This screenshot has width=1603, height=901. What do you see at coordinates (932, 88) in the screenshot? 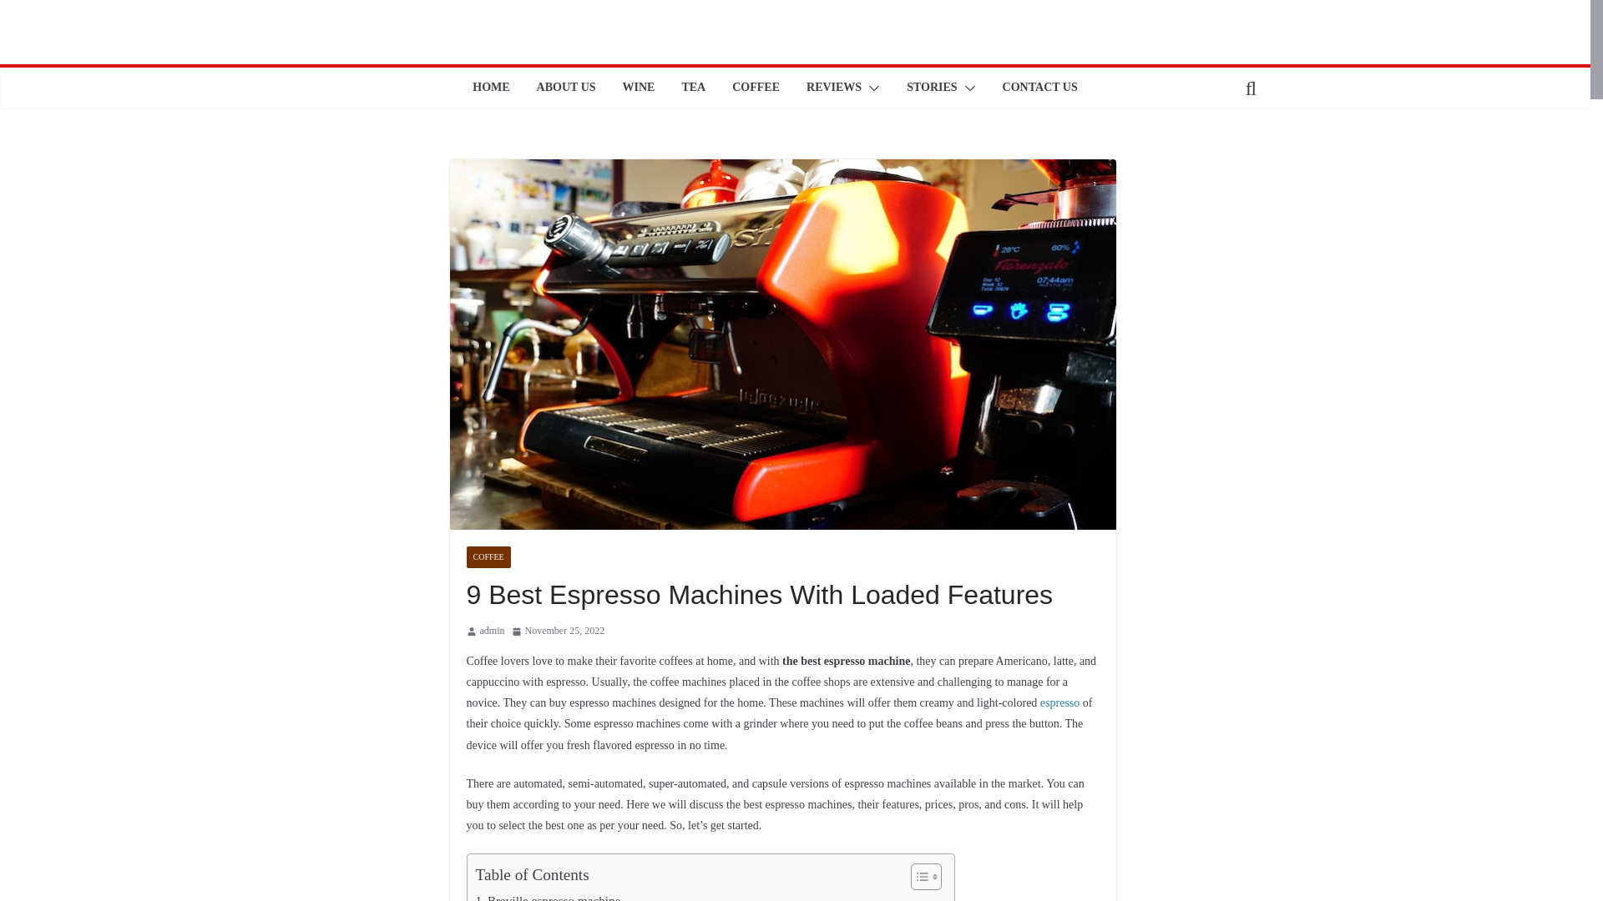
I see `STORIES` at bounding box center [932, 88].